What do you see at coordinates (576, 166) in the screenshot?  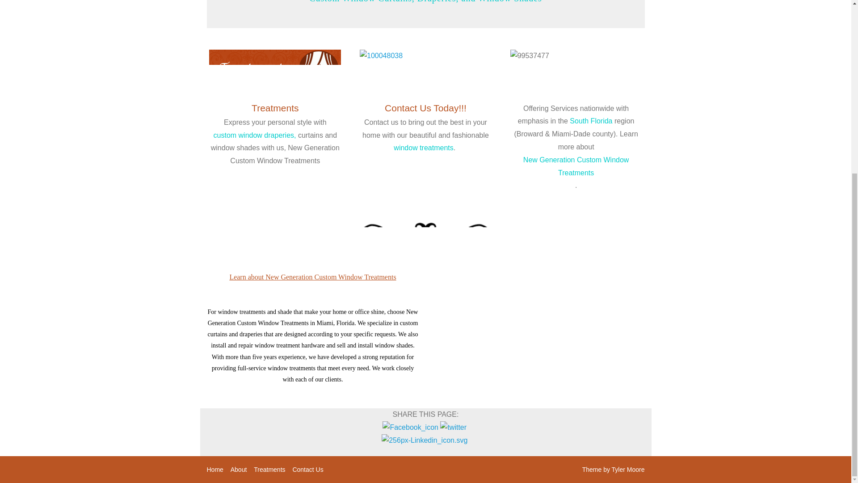 I see `New Generation Custom Window Treatments` at bounding box center [576, 166].